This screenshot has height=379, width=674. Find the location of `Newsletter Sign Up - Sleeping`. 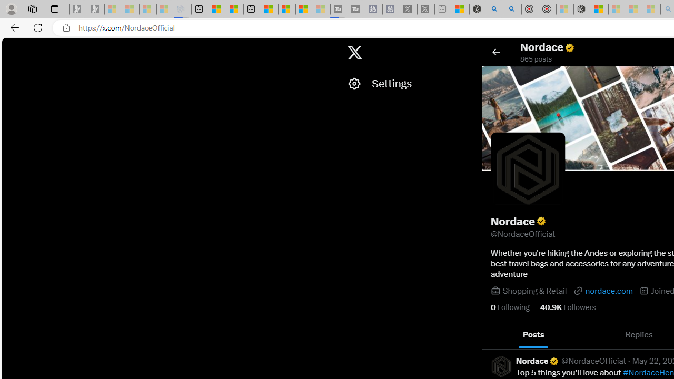

Newsletter Sign Up - Sleeping is located at coordinates (96, 9).